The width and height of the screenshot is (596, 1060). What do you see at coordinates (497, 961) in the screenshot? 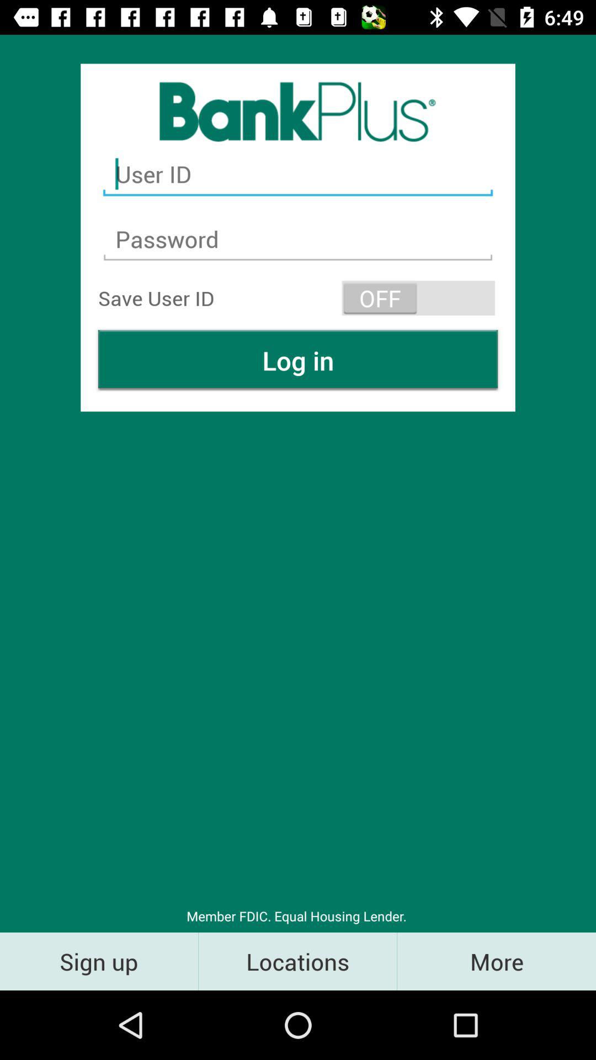
I see `turn off the icon to the right of the locations` at bounding box center [497, 961].